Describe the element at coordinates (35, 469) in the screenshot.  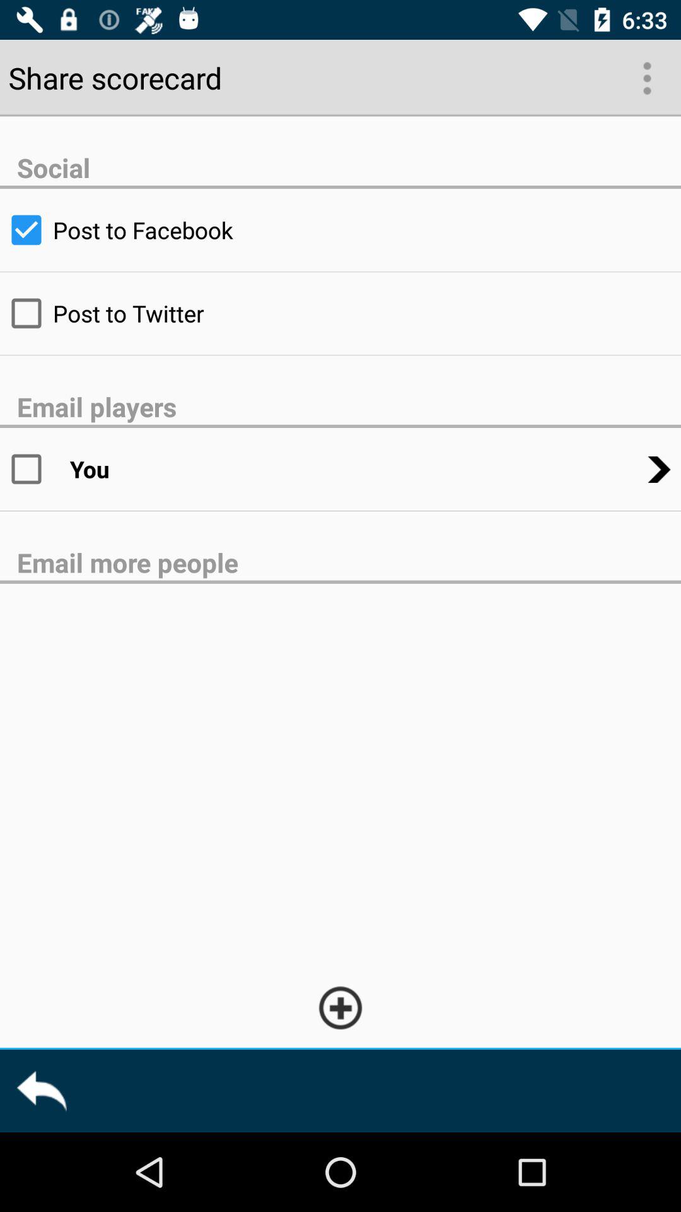
I see `open icon to the left of the you icon` at that location.